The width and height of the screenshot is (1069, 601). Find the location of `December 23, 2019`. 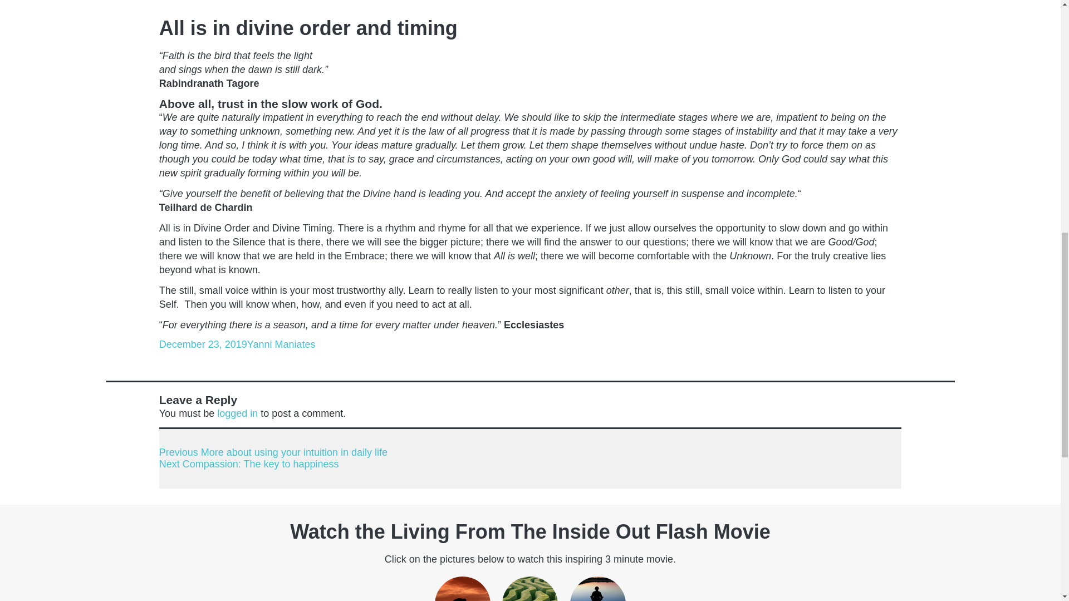

December 23, 2019 is located at coordinates (203, 344).